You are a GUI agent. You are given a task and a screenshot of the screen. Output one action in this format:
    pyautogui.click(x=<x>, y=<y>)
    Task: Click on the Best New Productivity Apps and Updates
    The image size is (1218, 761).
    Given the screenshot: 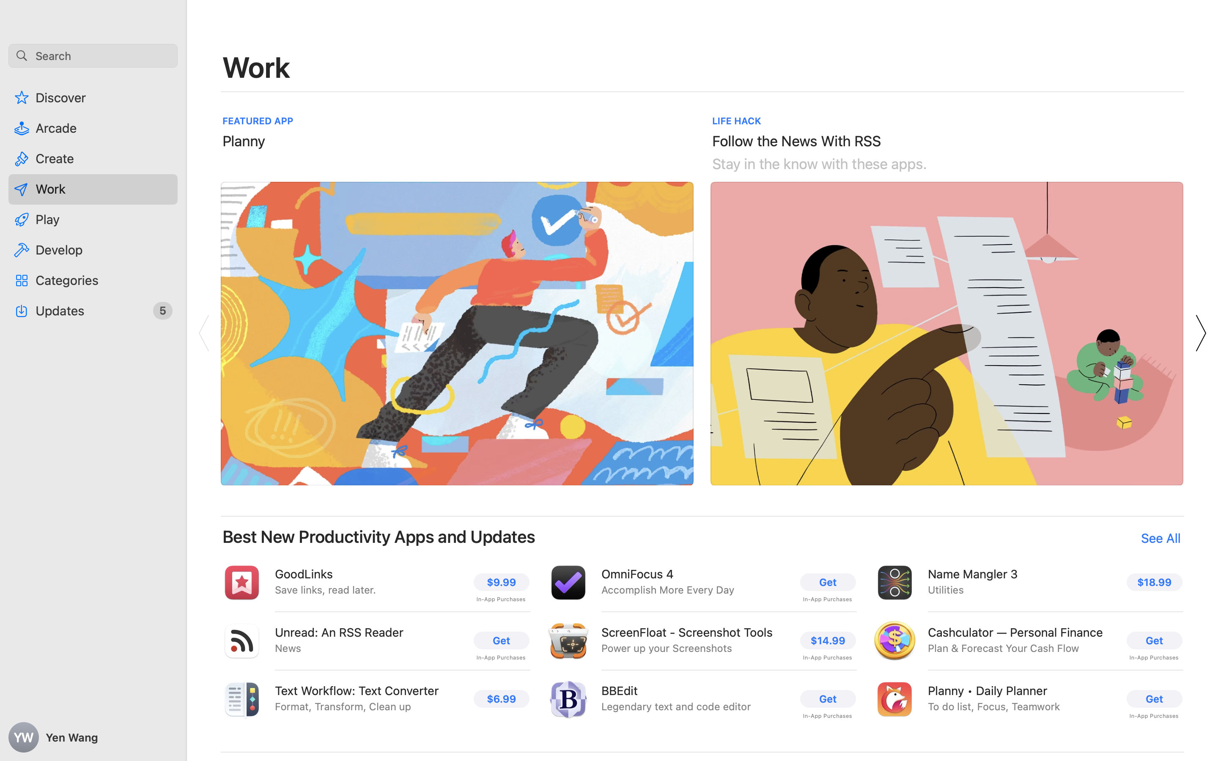 What is the action you would take?
    pyautogui.click(x=379, y=537)
    